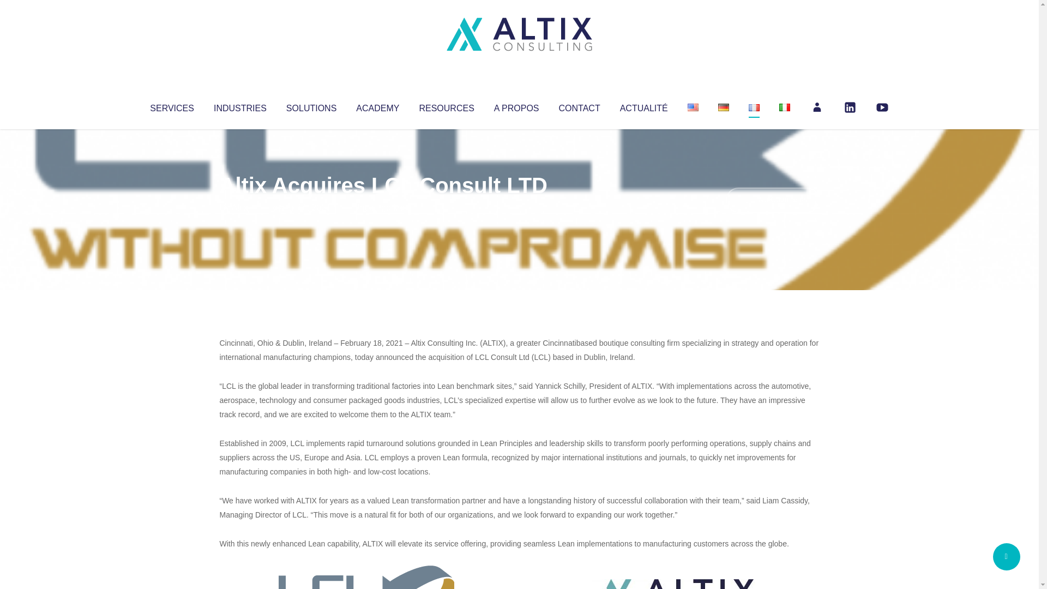 Image resolution: width=1047 pixels, height=589 pixels. I want to click on SERVICES, so click(171, 106).